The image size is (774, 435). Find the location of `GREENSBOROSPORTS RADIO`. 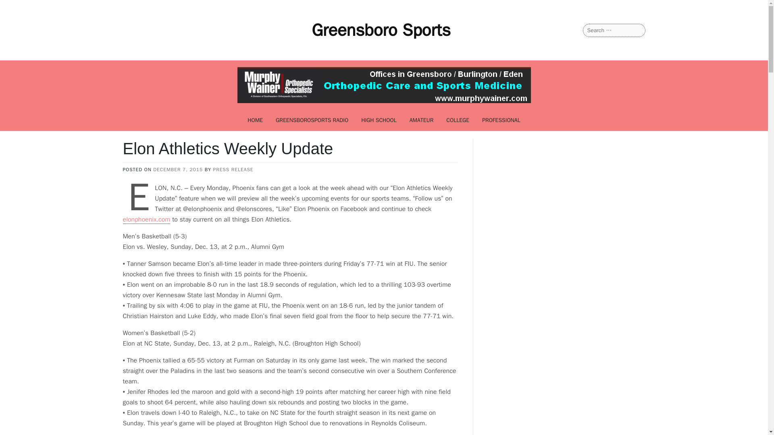

GREENSBOROSPORTS RADIO is located at coordinates (312, 120).